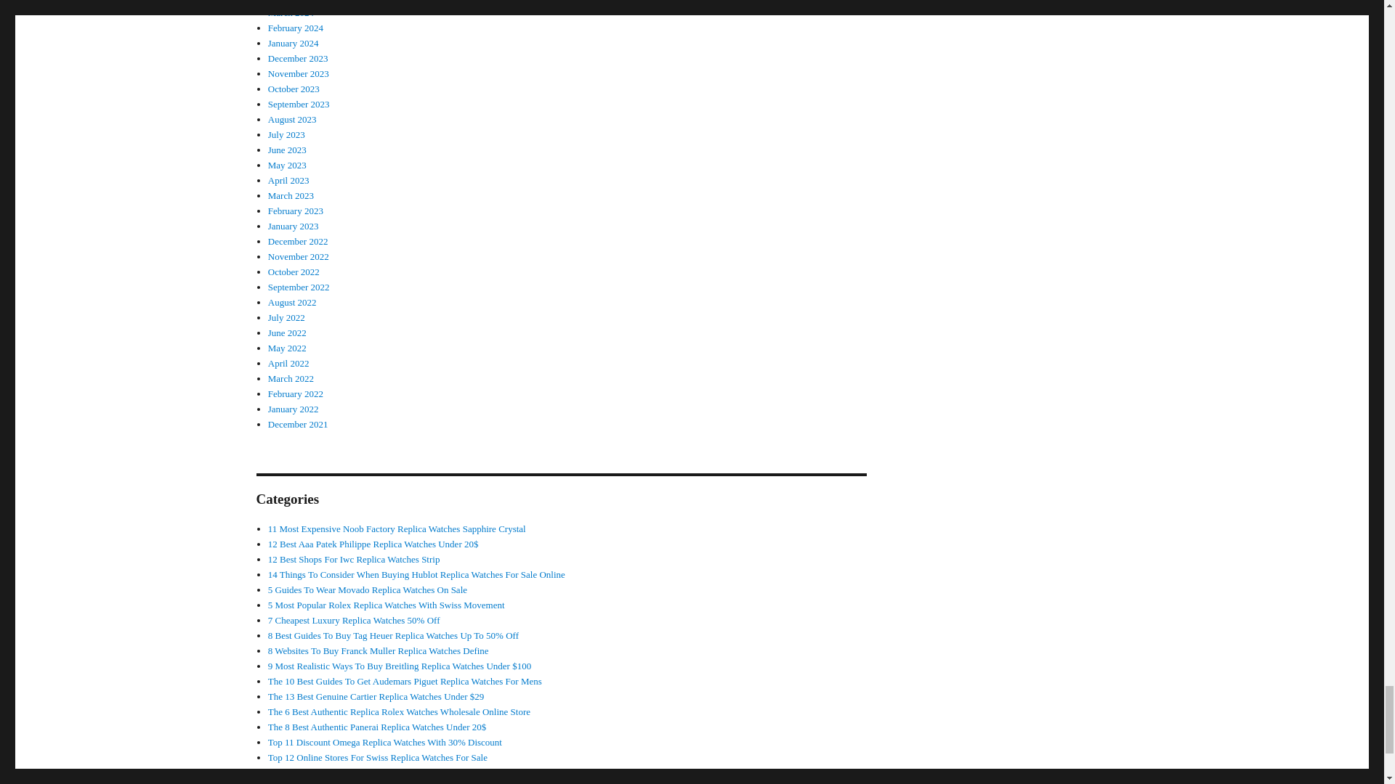 This screenshot has height=784, width=1395. I want to click on November 2023, so click(298, 73).